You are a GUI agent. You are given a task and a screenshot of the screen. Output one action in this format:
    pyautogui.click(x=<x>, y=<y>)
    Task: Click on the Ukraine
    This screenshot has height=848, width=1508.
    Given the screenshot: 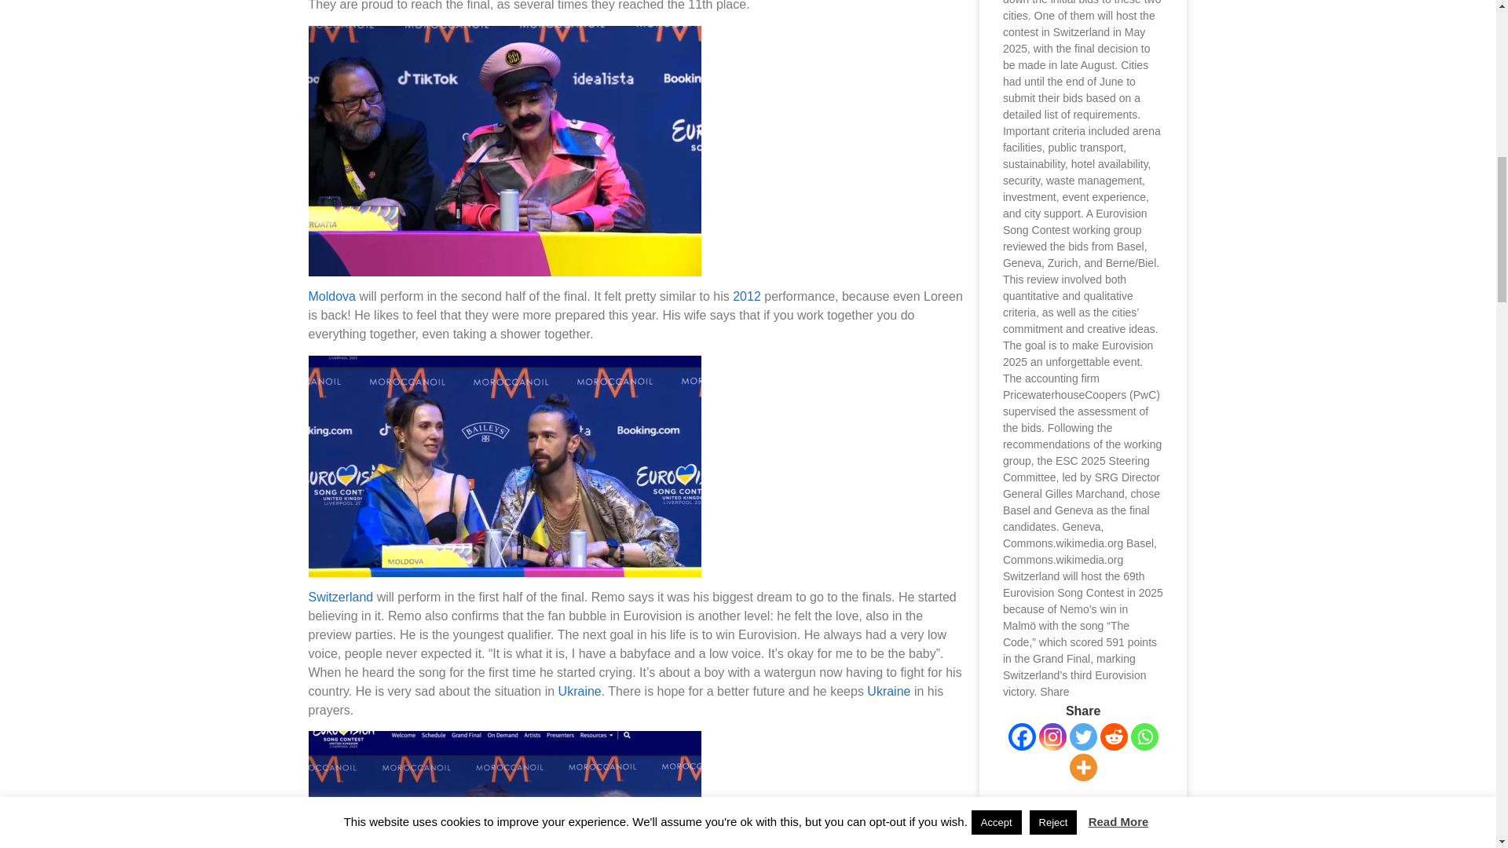 What is the action you would take?
    pyautogui.click(x=889, y=691)
    